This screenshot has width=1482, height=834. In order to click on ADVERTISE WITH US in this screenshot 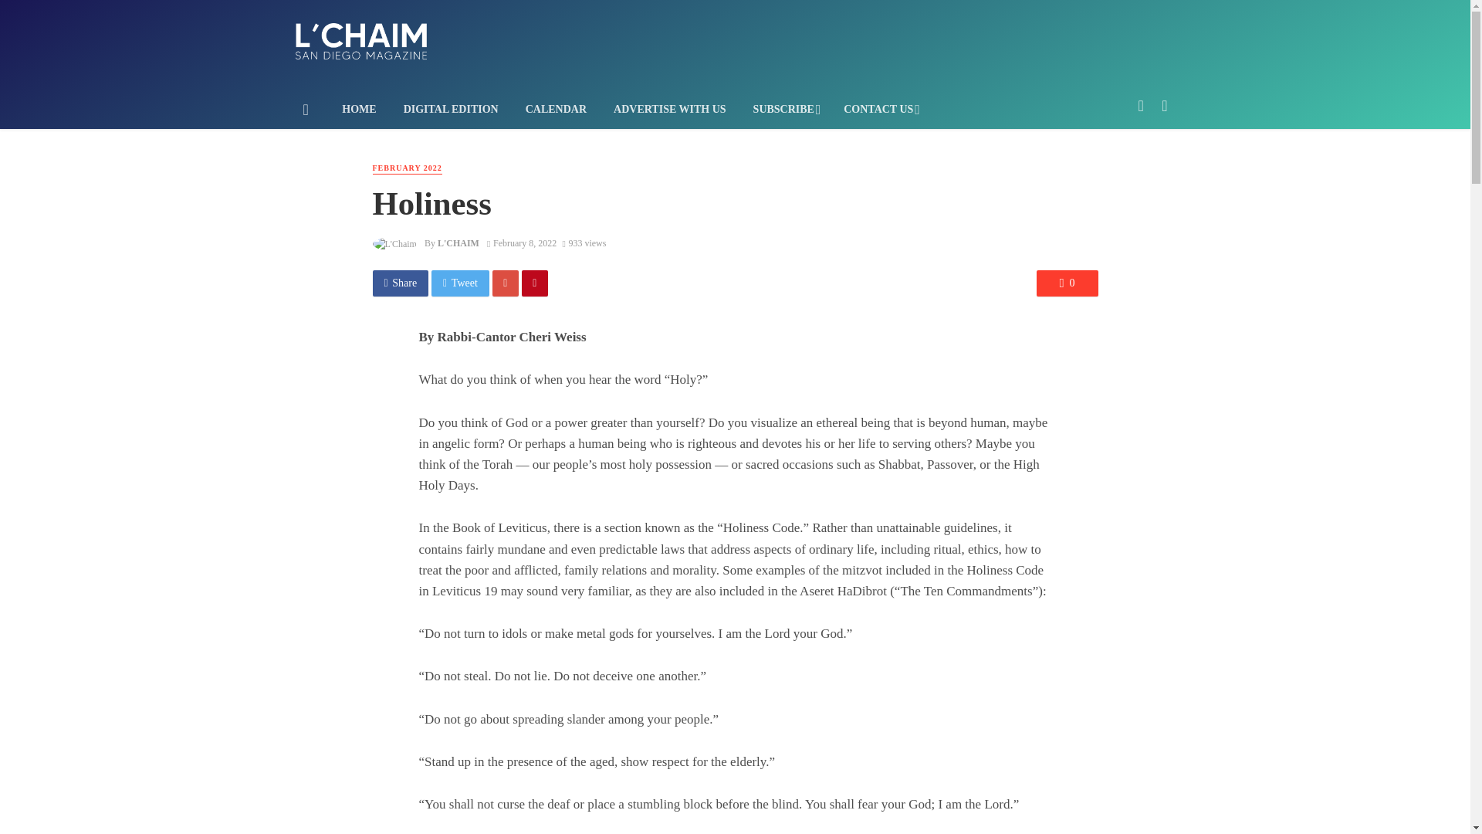, I will do `click(670, 110)`.